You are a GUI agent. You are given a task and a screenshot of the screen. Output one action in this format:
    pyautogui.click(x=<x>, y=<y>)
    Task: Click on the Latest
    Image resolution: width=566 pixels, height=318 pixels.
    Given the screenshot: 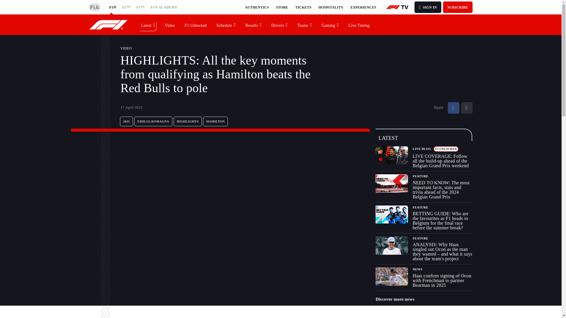 What is the action you would take?
    pyautogui.click(x=148, y=24)
    